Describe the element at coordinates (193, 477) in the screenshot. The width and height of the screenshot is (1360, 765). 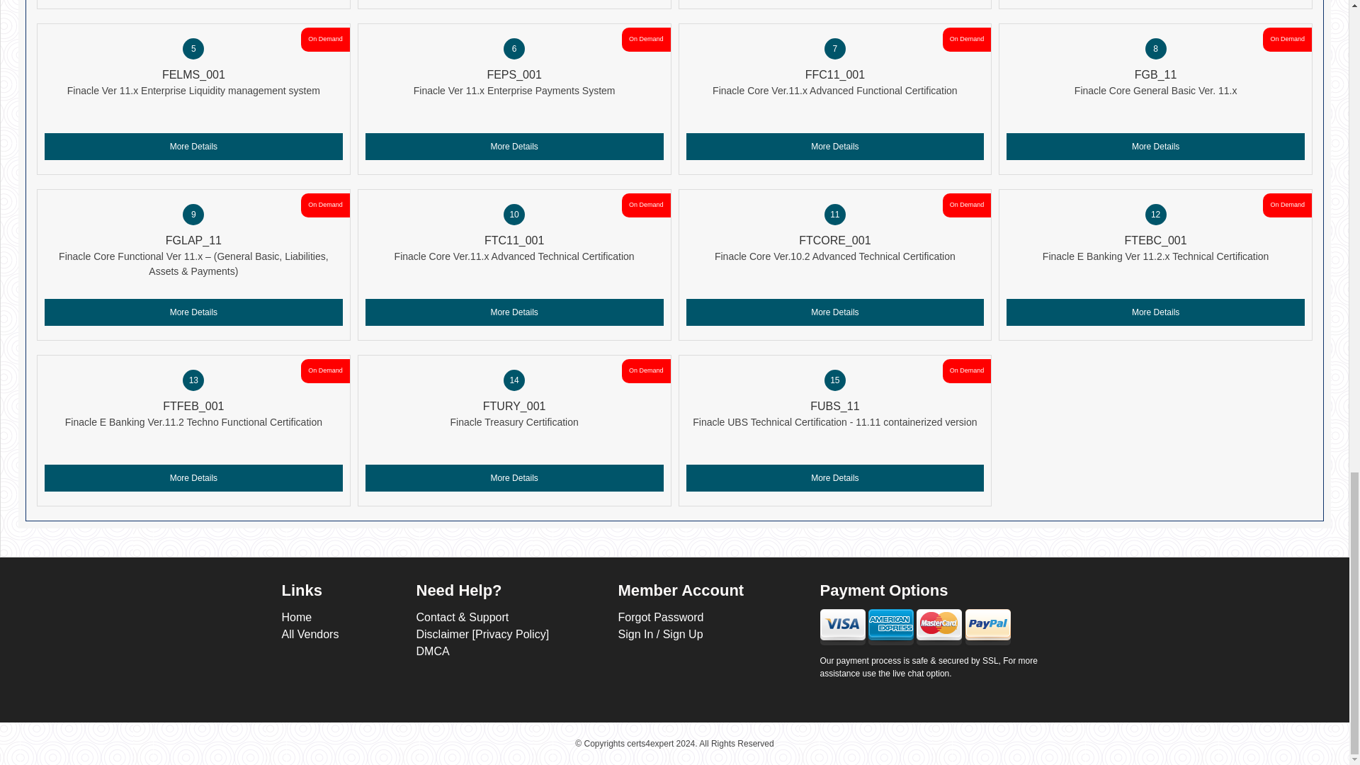
I see `More Details` at that location.